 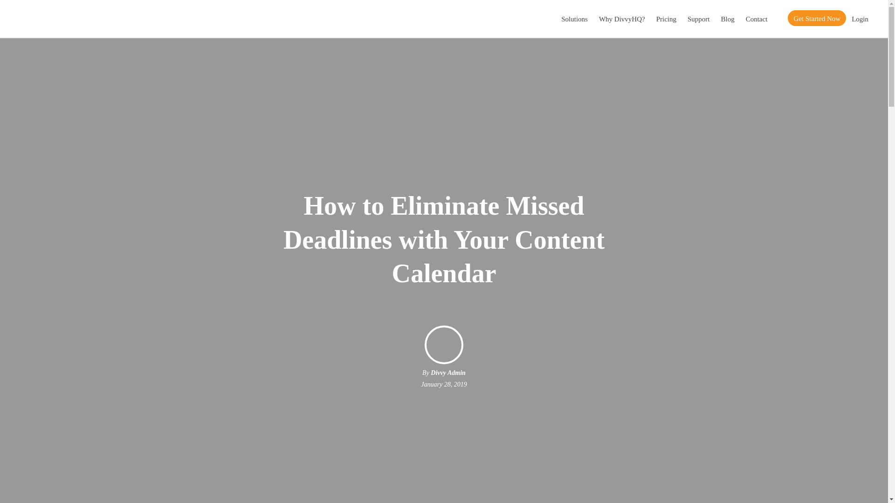 I want to click on Login, so click(x=860, y=19).